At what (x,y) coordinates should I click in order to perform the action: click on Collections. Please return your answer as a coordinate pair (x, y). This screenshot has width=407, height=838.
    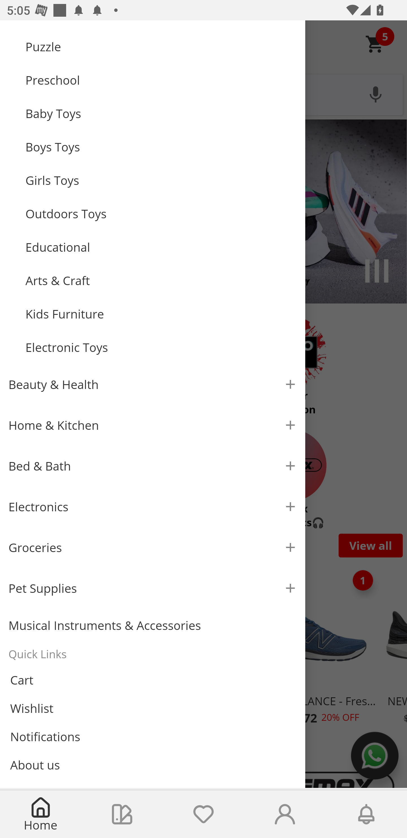
    Looking at the image, I should click on (122, 814).